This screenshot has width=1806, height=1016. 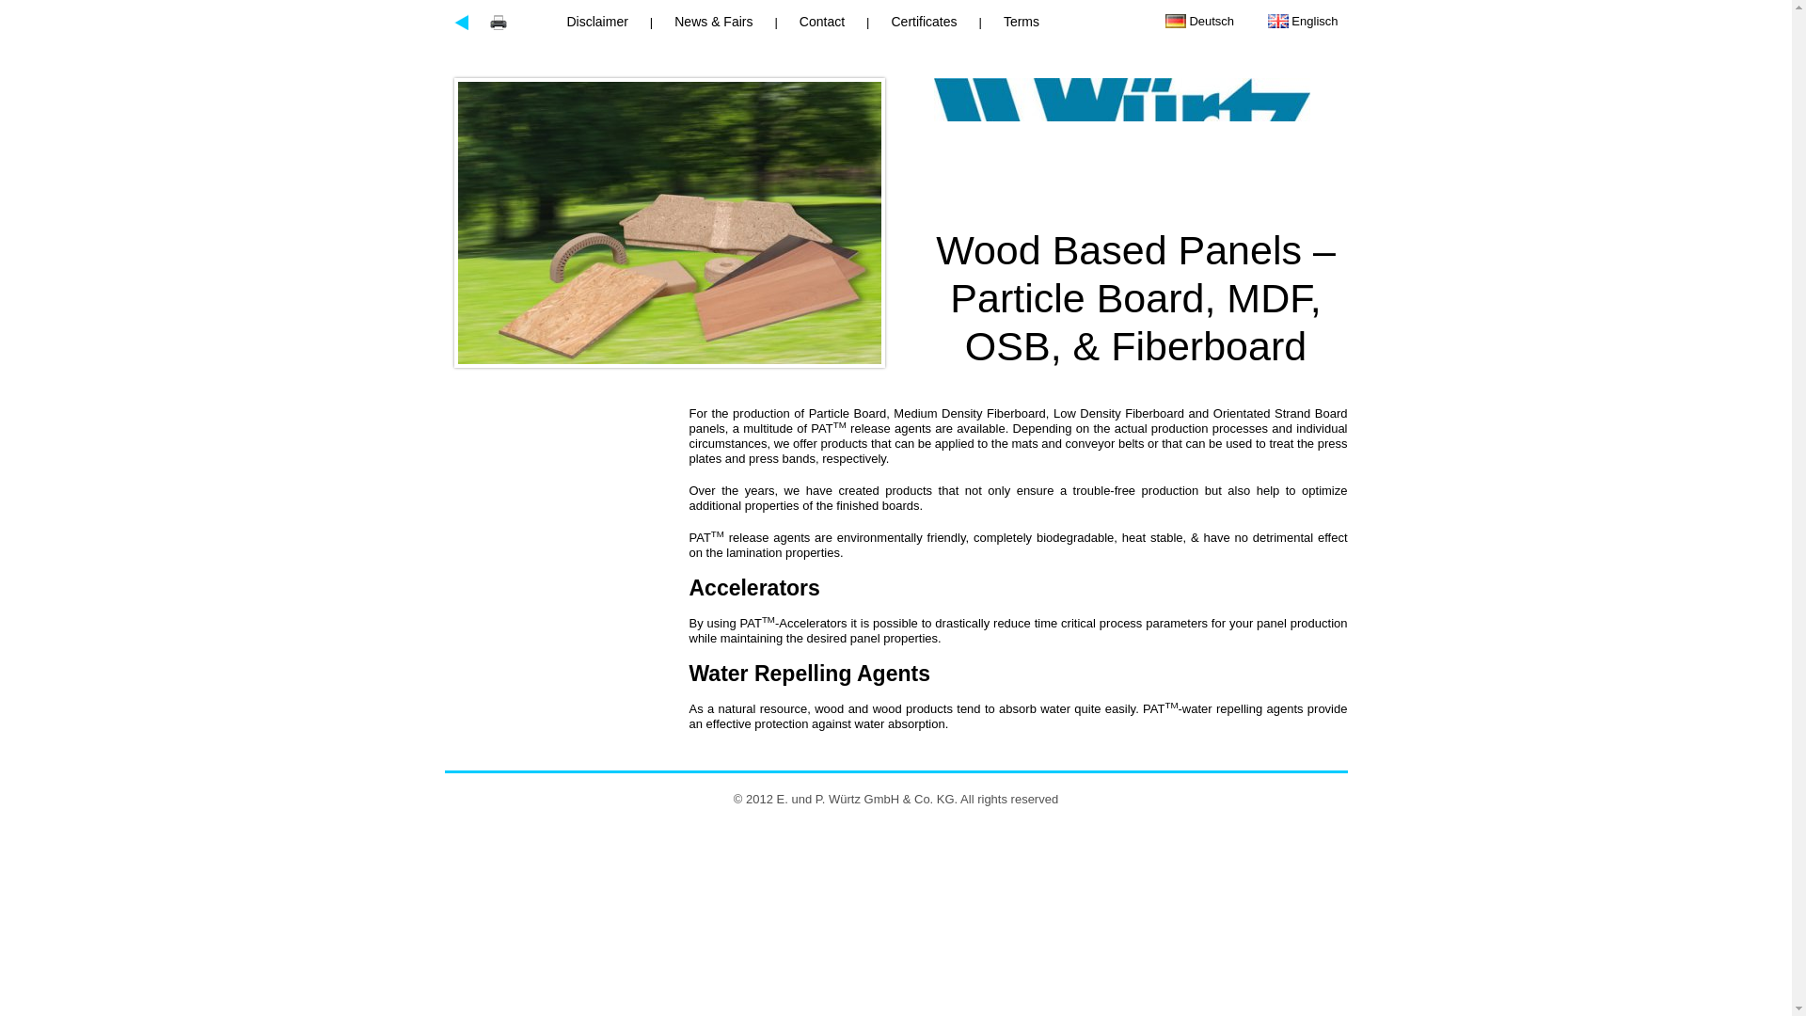 What do you see at coordinates (1200, 21) in the screenshot?
I see `Deutsch` at bounding box center [1200, 21].